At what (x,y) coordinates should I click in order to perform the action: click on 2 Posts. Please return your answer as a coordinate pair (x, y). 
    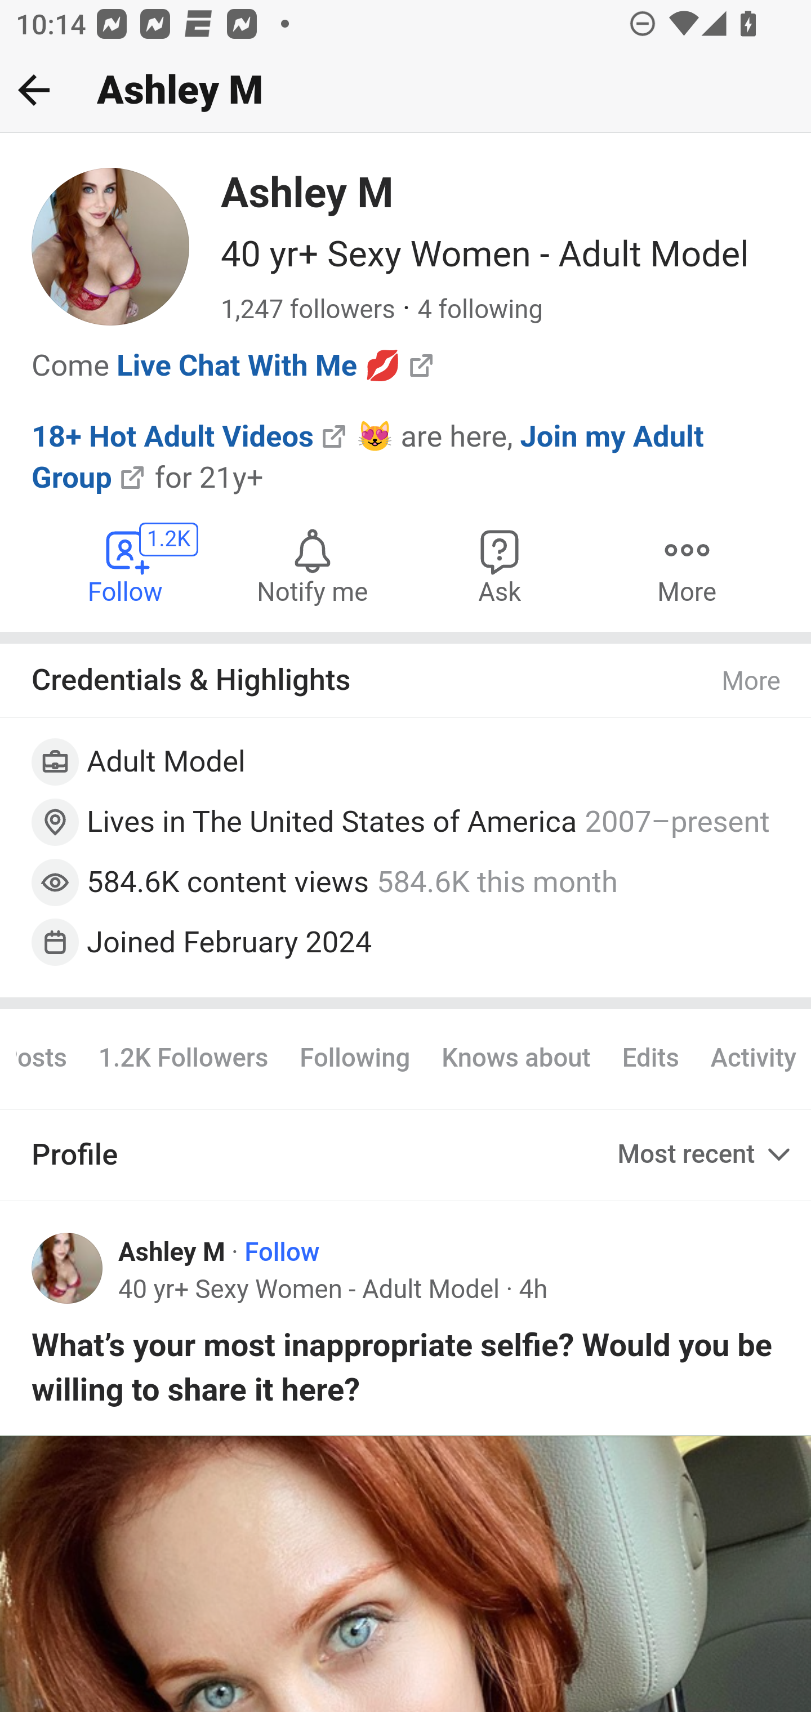
    Looking at the image, I should click on (48, 1059).